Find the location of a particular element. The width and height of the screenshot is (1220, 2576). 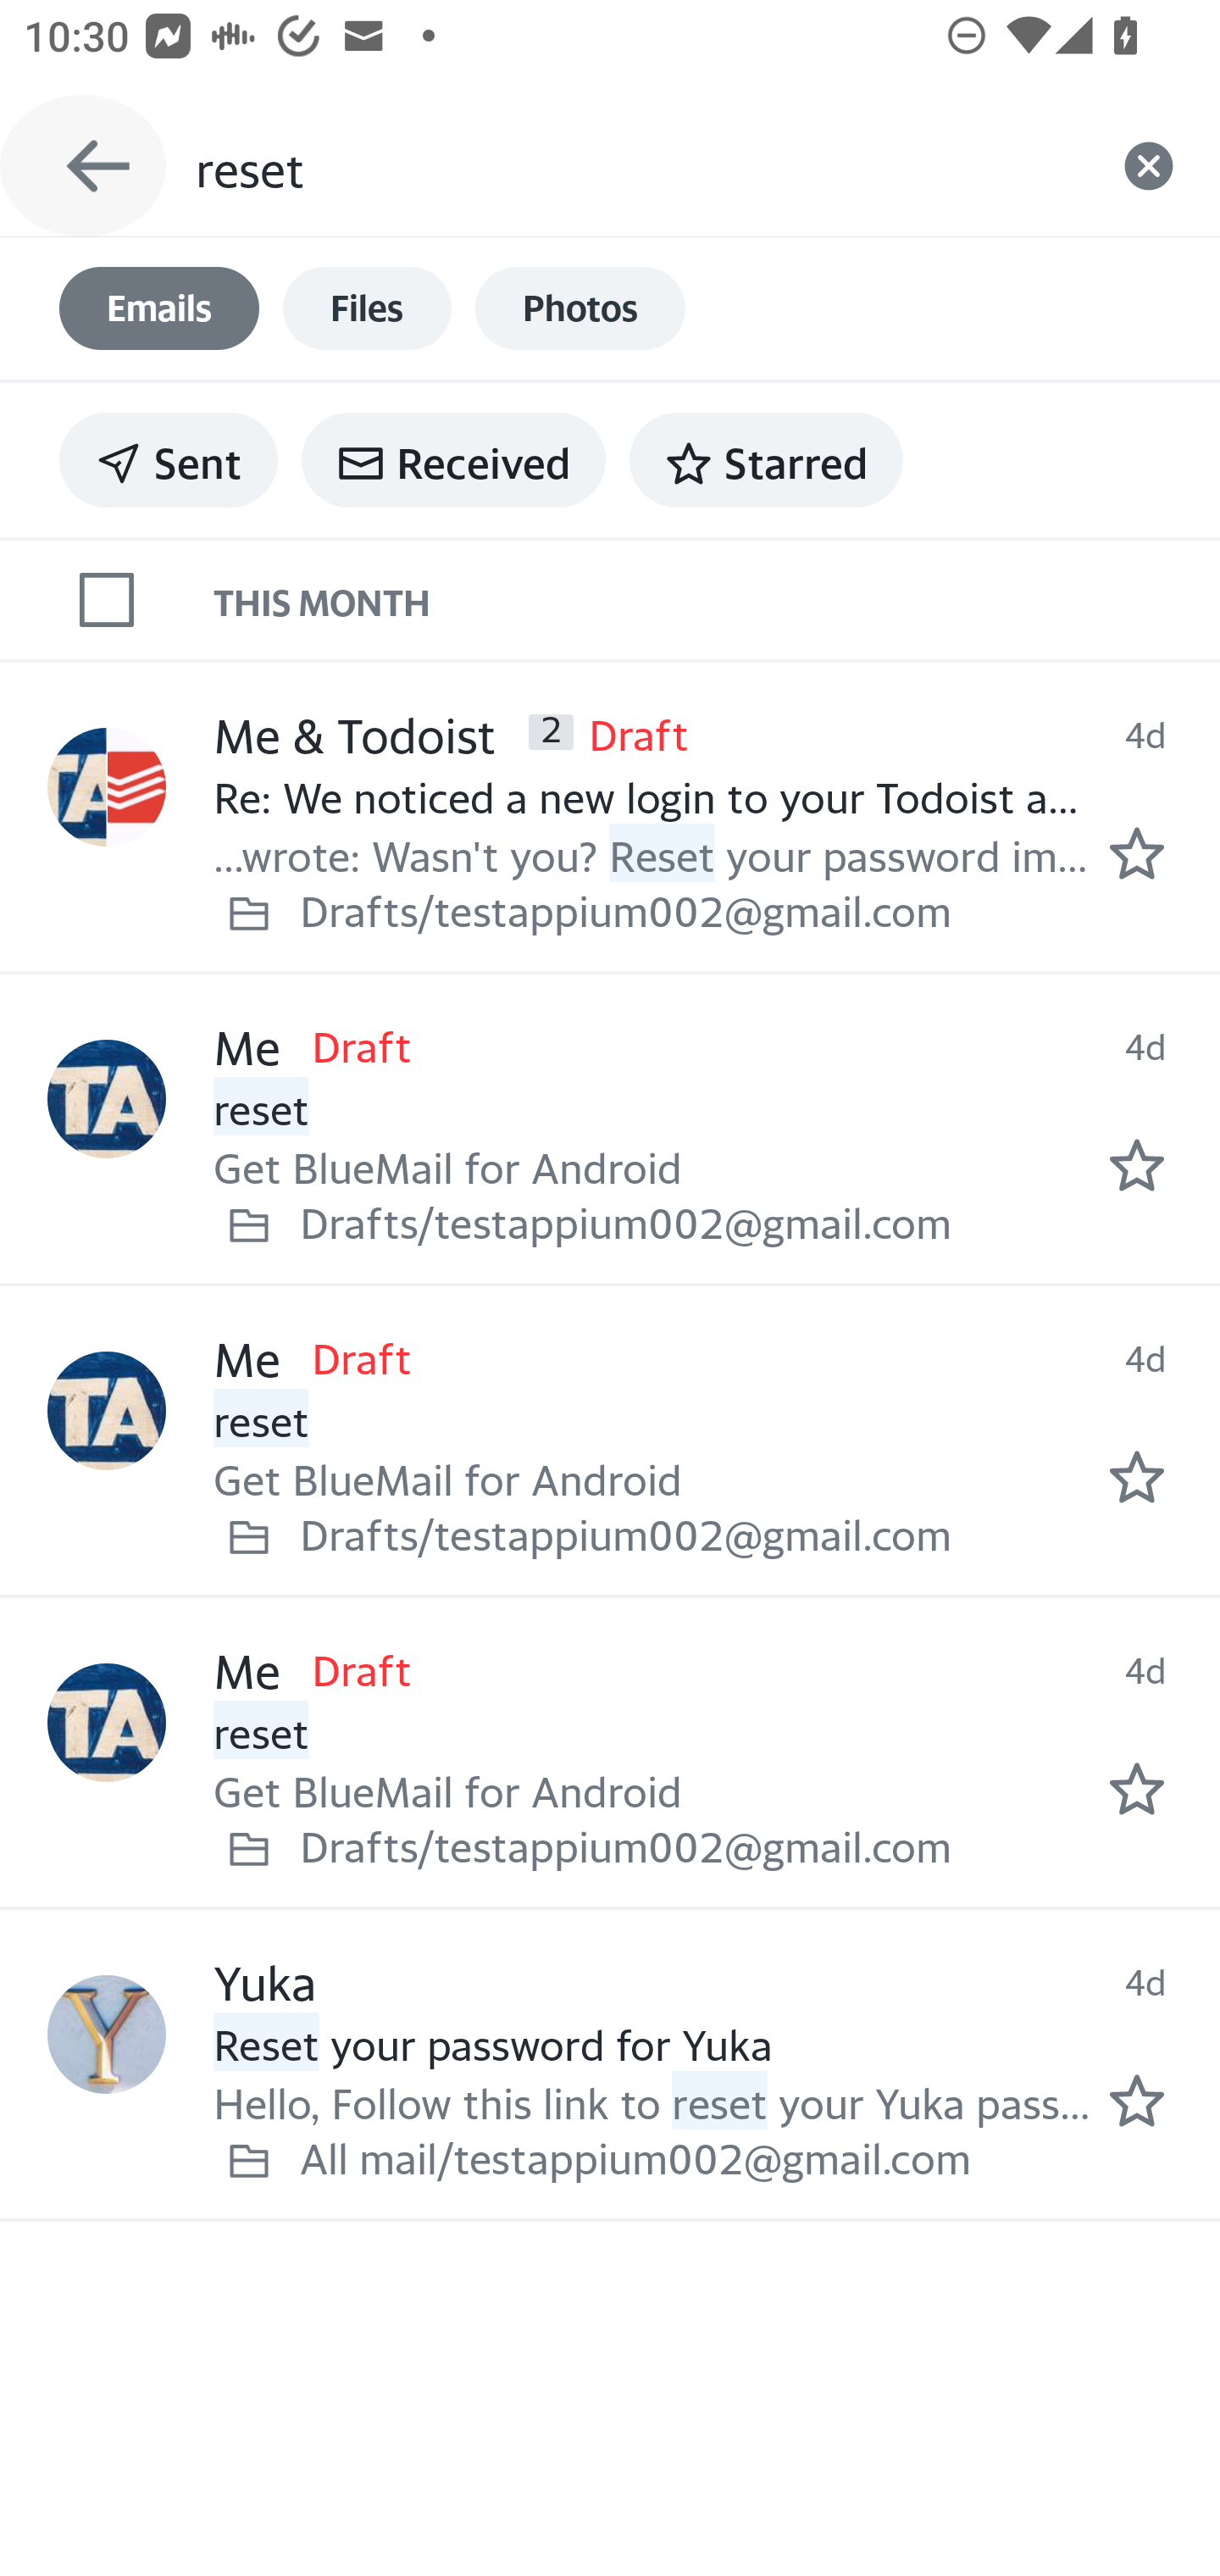

Mark as starred. is located at coordinates (1137, 2101).